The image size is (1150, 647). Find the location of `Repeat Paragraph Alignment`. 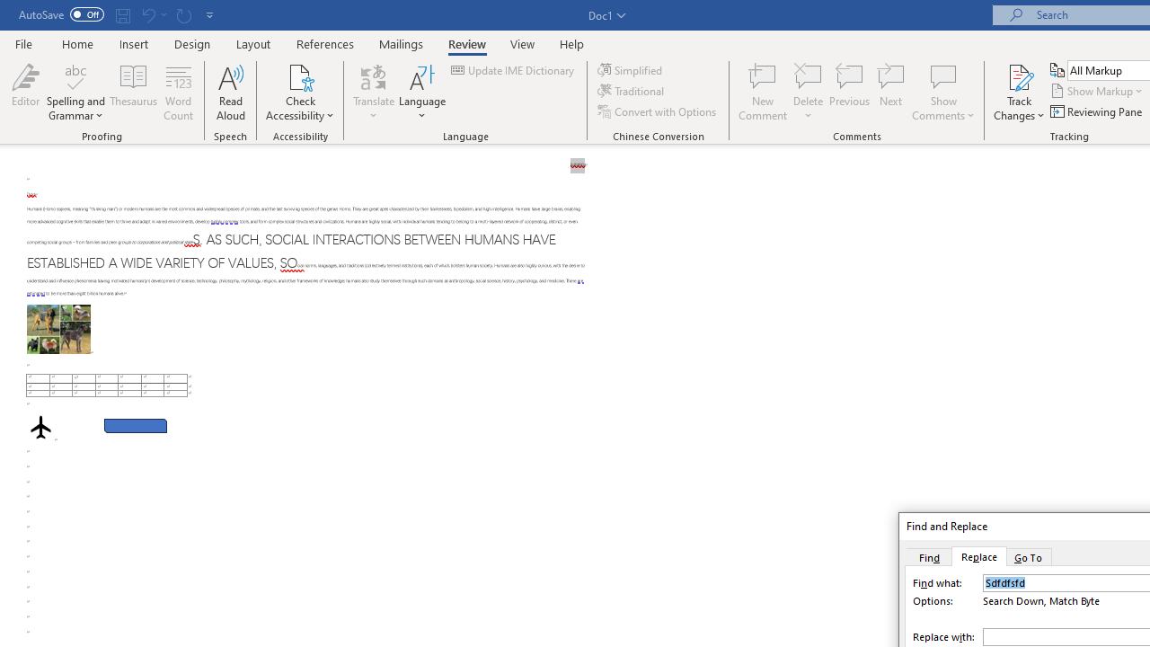

Repeat Paragraph Alignment is located at coordinates (183, 14).